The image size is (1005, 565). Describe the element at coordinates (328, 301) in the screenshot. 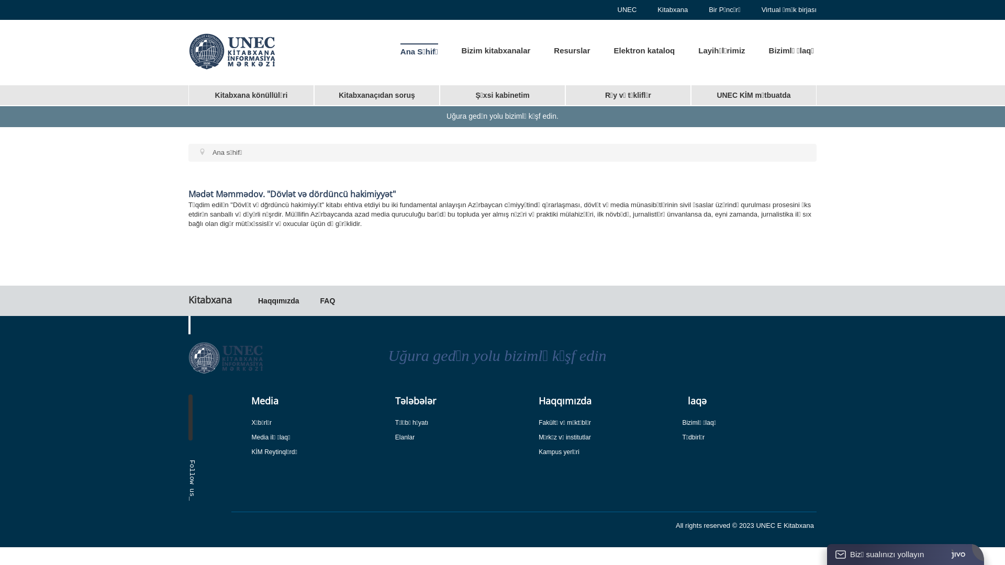

I see `FAQ` at that location.